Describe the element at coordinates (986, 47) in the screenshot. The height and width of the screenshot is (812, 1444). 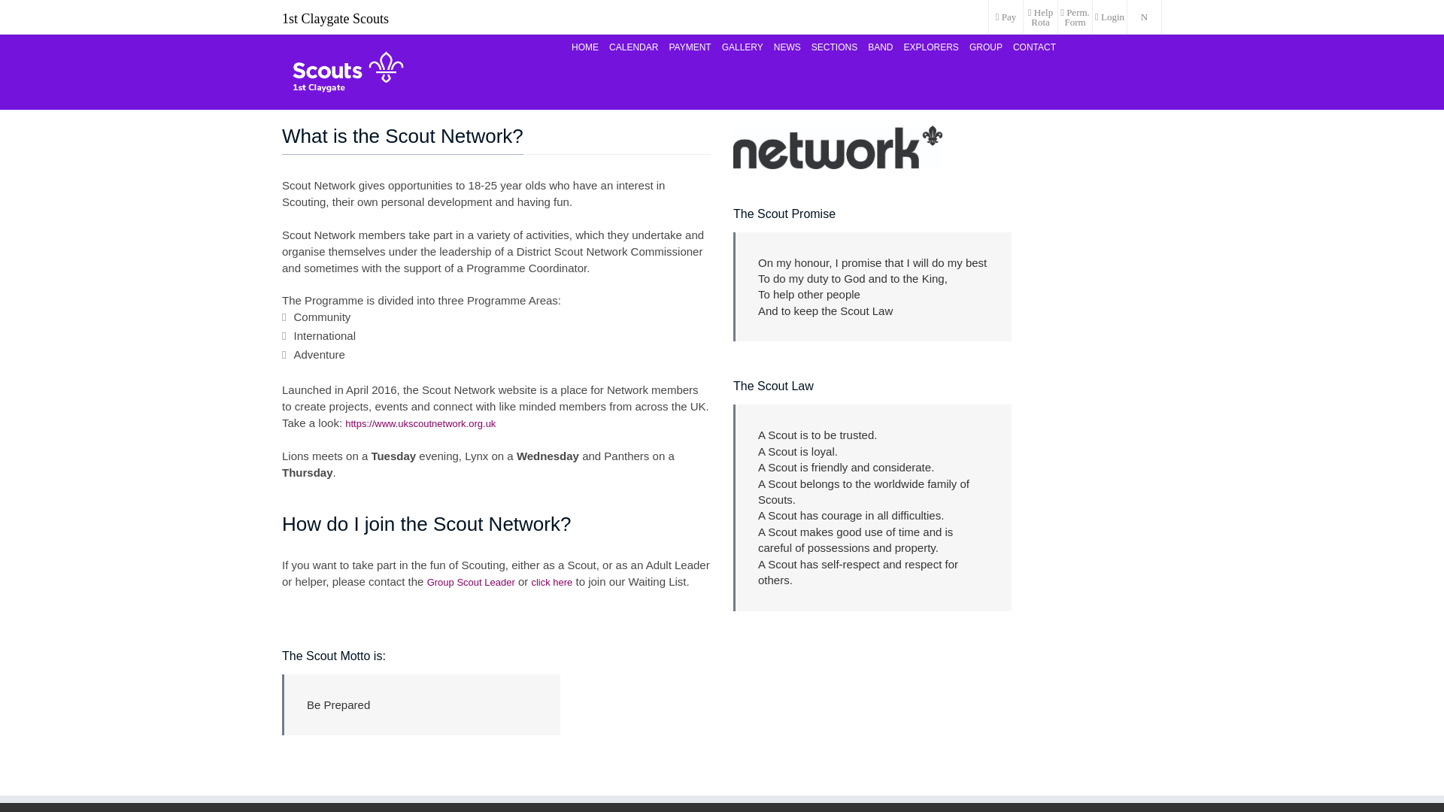
I see `GROUP` at that location.